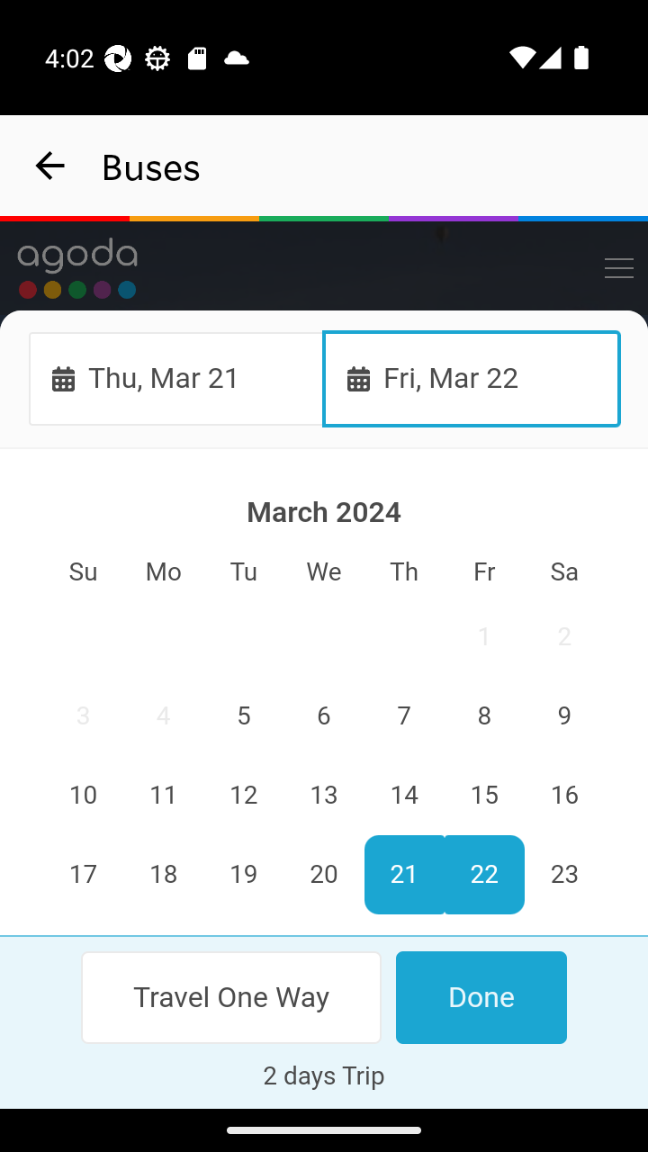  What do you see at coordinates (84, 796) in the screenshot?
I see `10` at bounding box center [84, 796].